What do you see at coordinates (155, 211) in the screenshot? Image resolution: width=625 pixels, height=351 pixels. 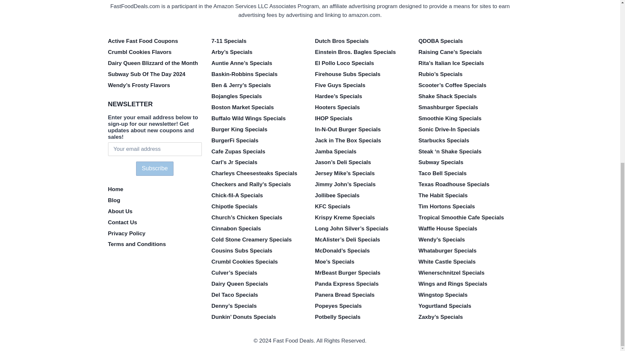 I see `About Us` at bounding box center [155, 211].